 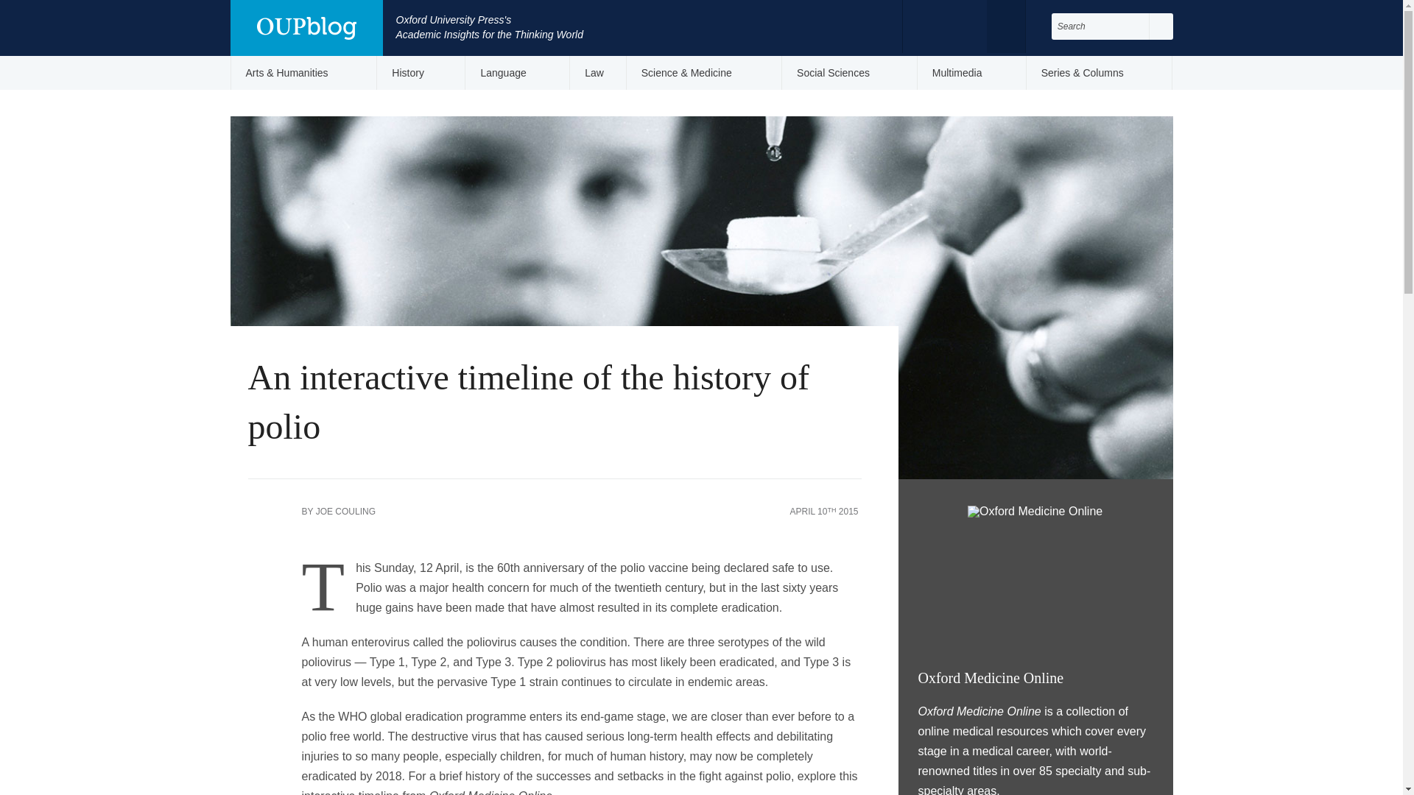 What do you see at coordinates (598, 72) in the screenshot?
I see `Law` at bounding box center [598, 72].